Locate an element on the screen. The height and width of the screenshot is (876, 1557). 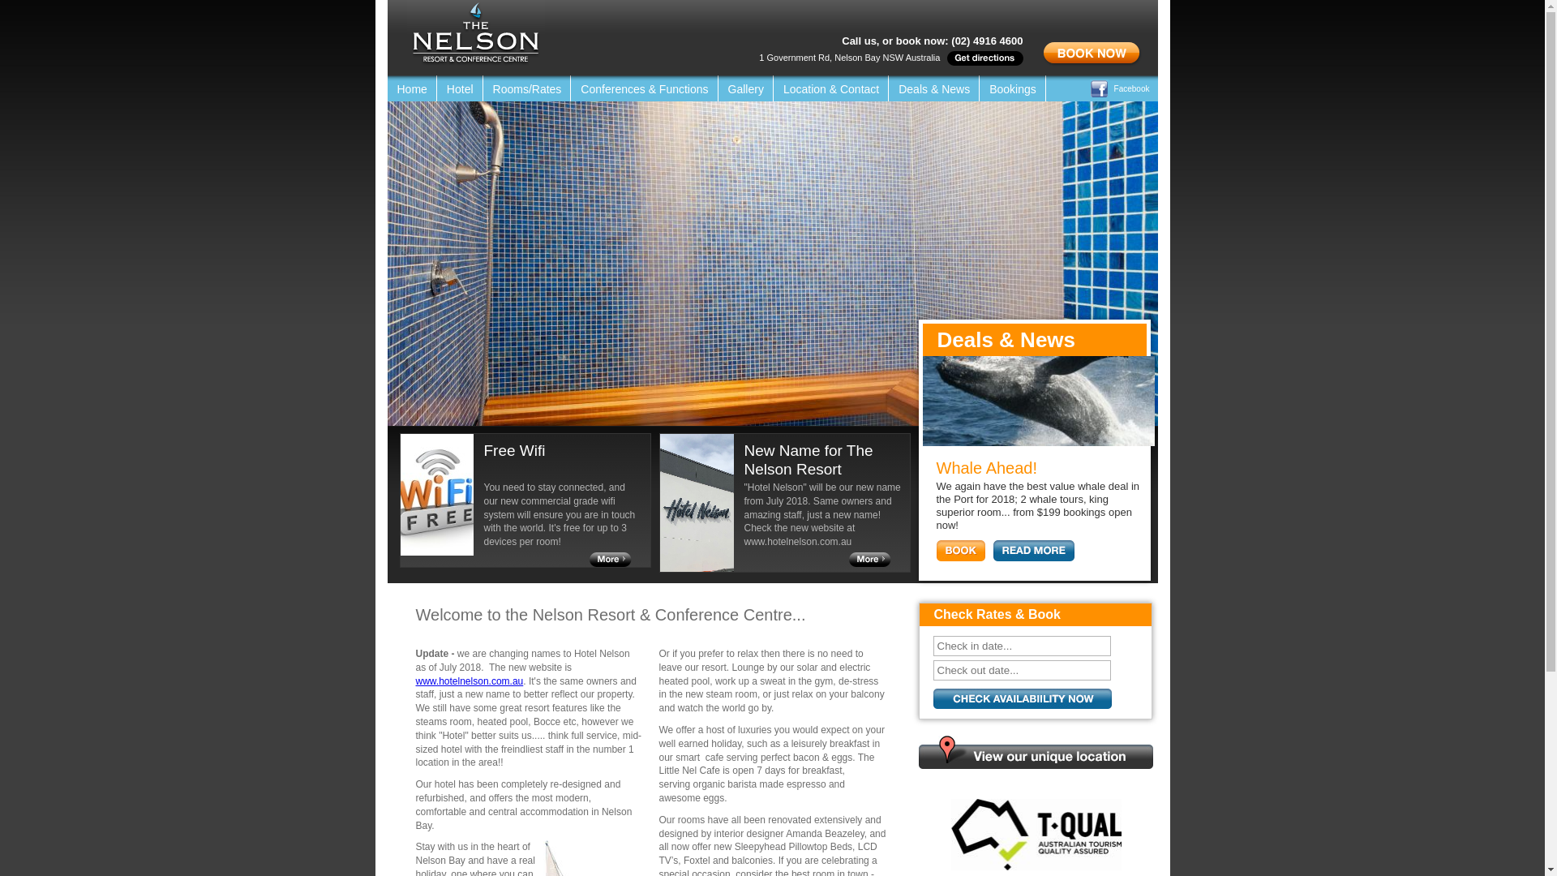
More is located at coordinates (1033, 551).